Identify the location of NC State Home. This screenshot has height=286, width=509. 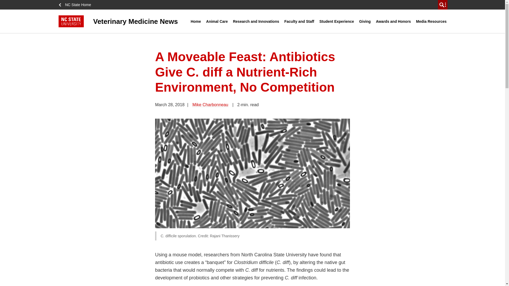
(76, 5).